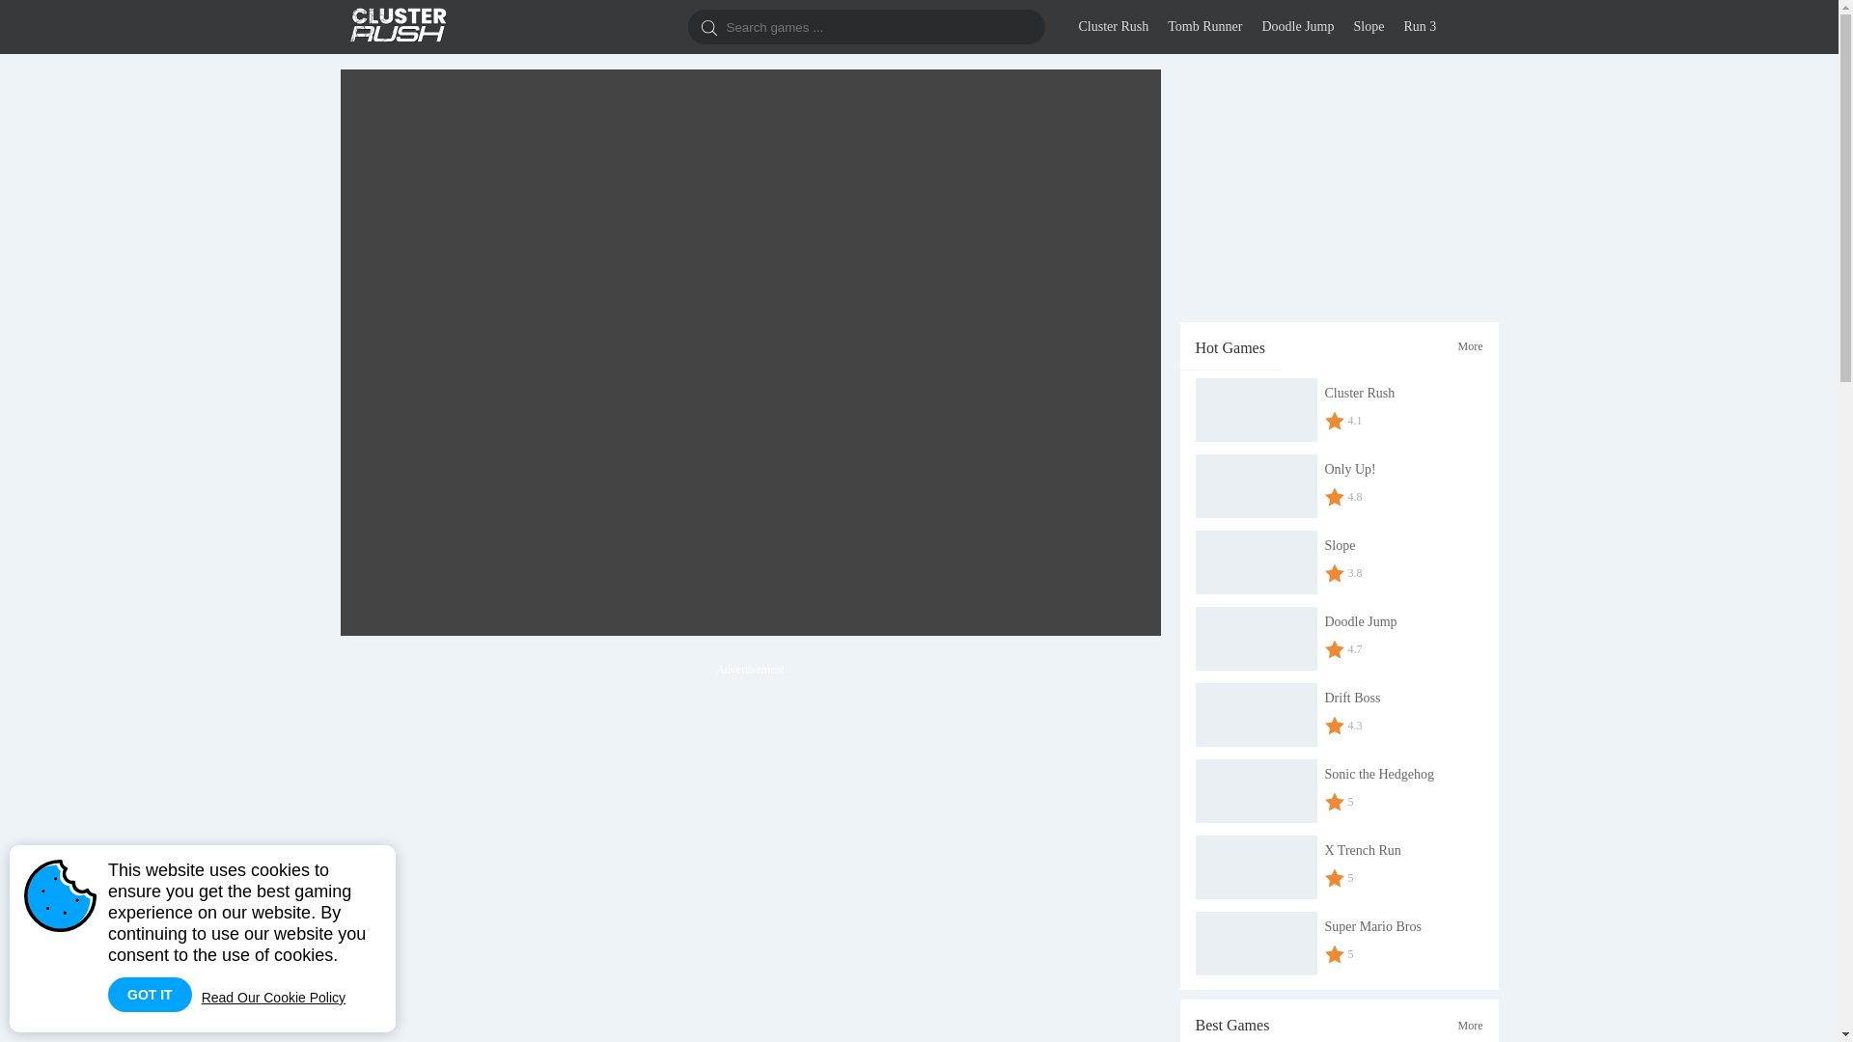  Describe the element at coordinates (1204, 27) in the screenshot. I see `Tomb Runner` at that location.